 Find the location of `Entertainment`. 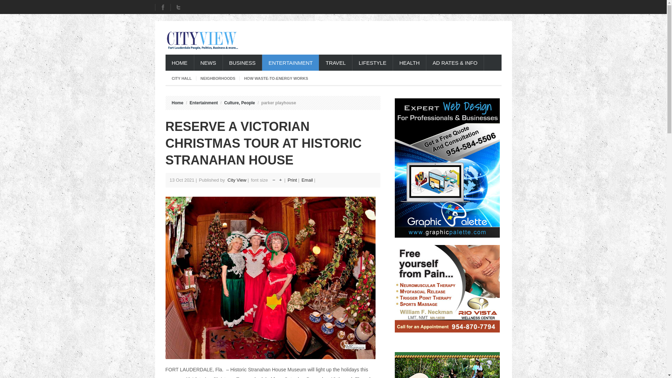

Entertainment is located at coordinates (204, 103).